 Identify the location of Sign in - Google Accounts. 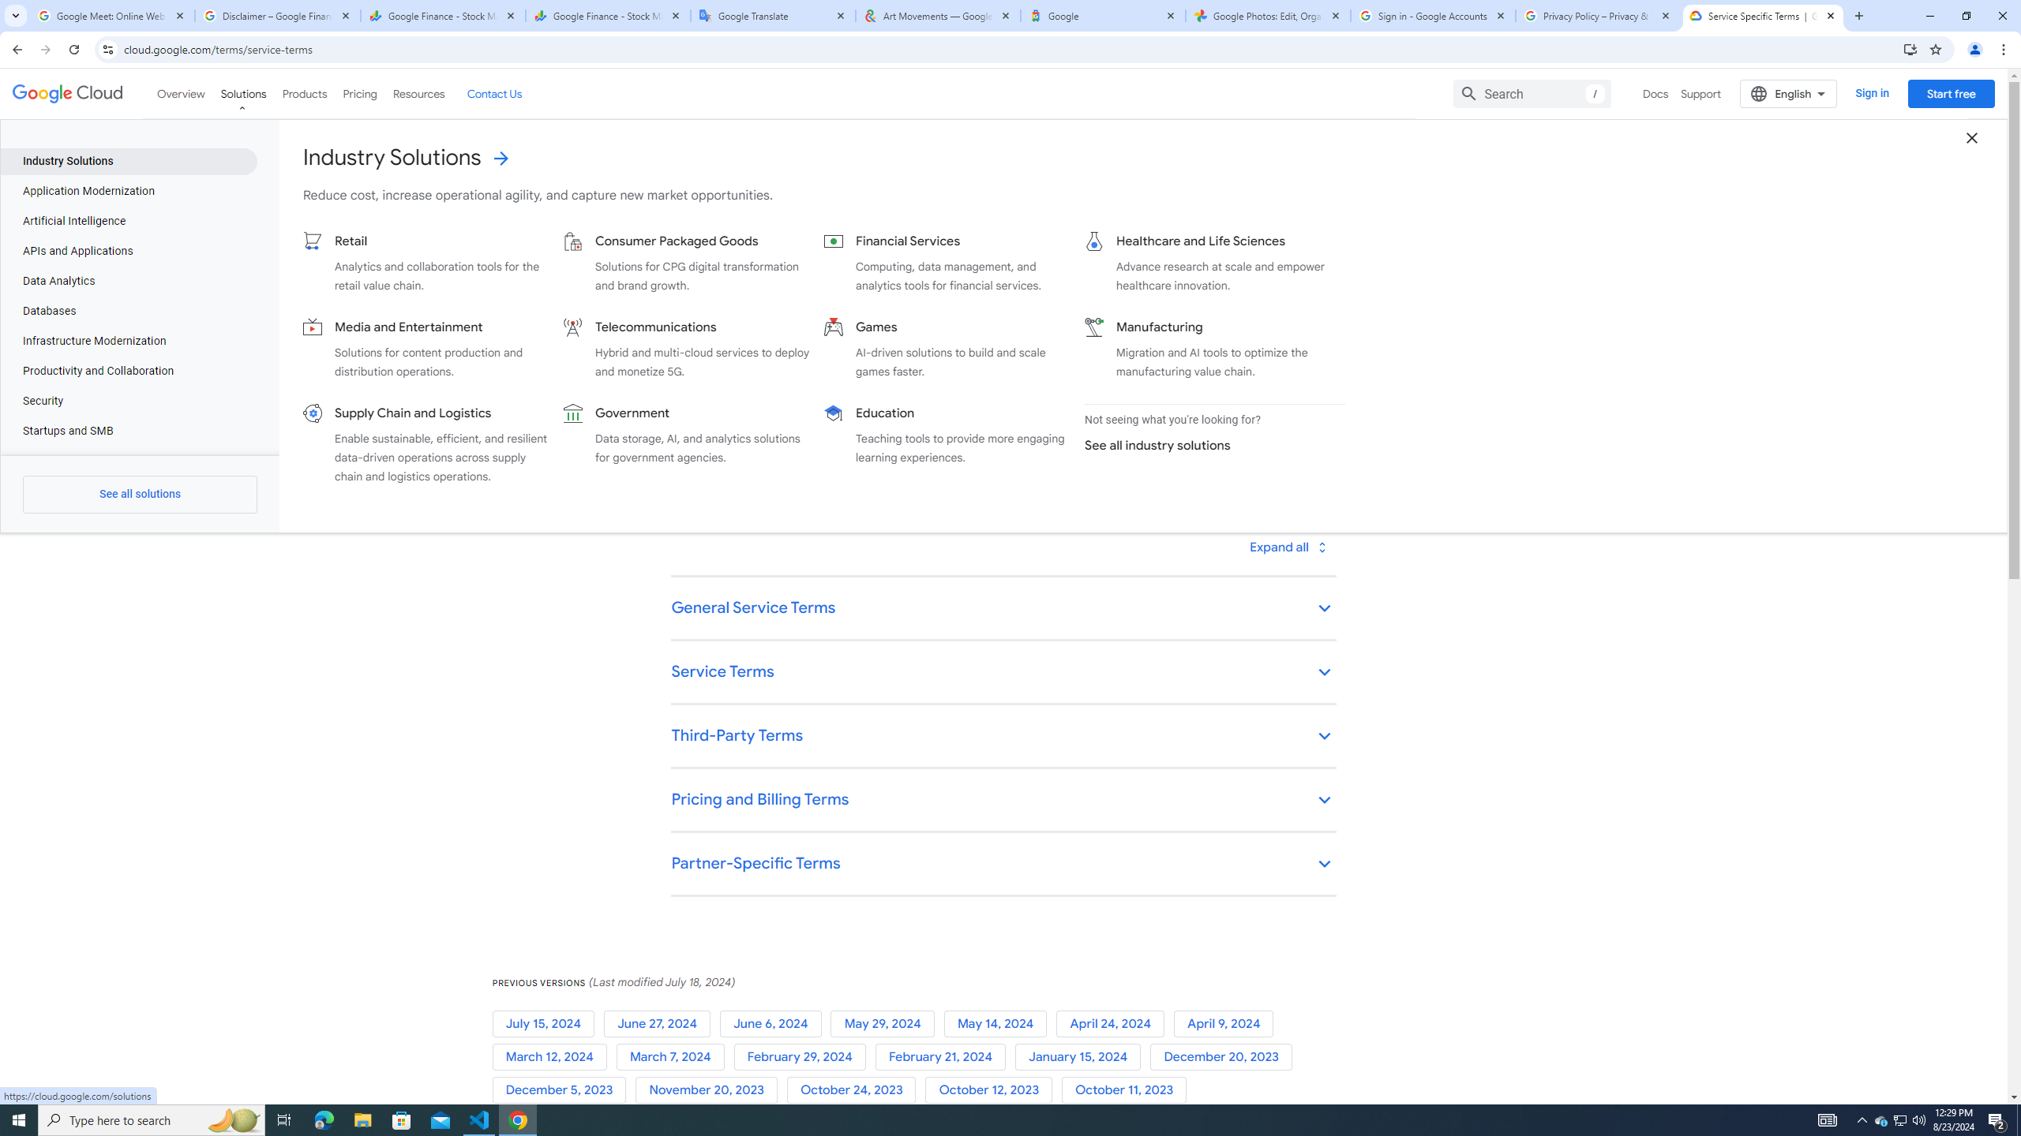
(1434, 16).